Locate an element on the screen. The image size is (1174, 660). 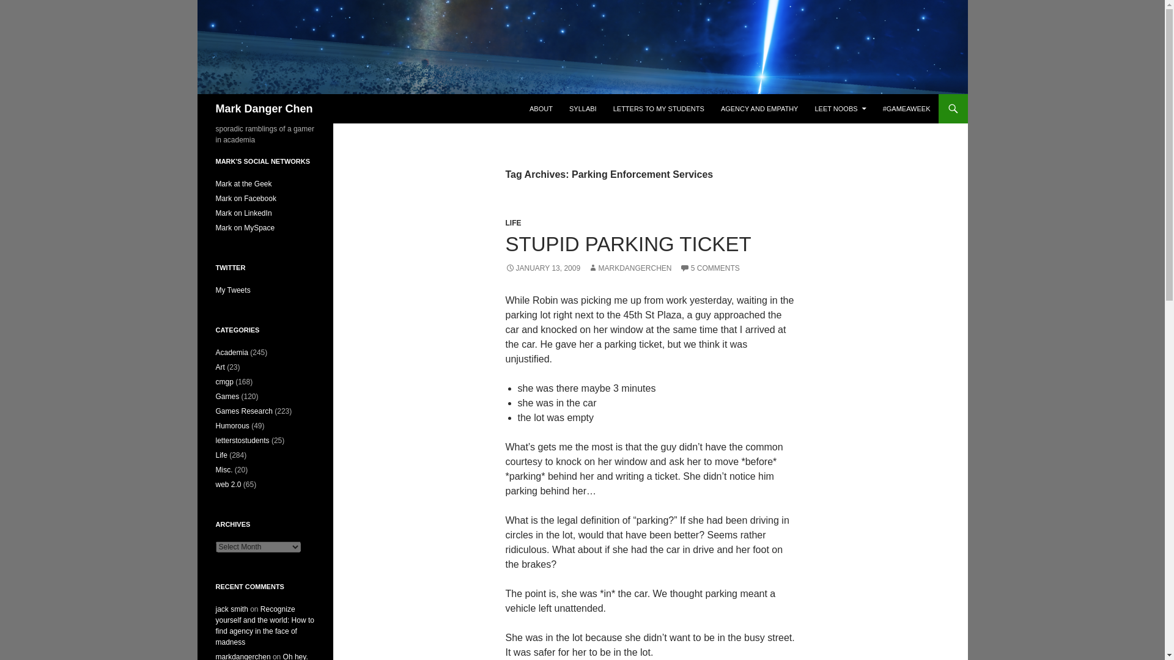
Mark on LinkedIn is located at coordinates (243, 213).